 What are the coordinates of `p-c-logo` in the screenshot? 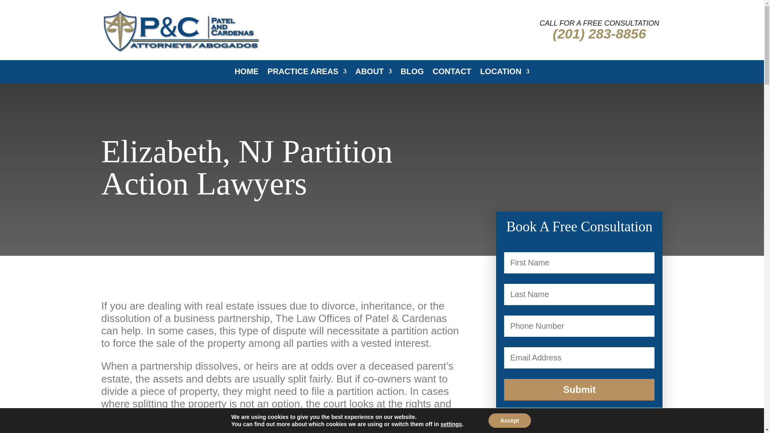 It's located at (181, 30).